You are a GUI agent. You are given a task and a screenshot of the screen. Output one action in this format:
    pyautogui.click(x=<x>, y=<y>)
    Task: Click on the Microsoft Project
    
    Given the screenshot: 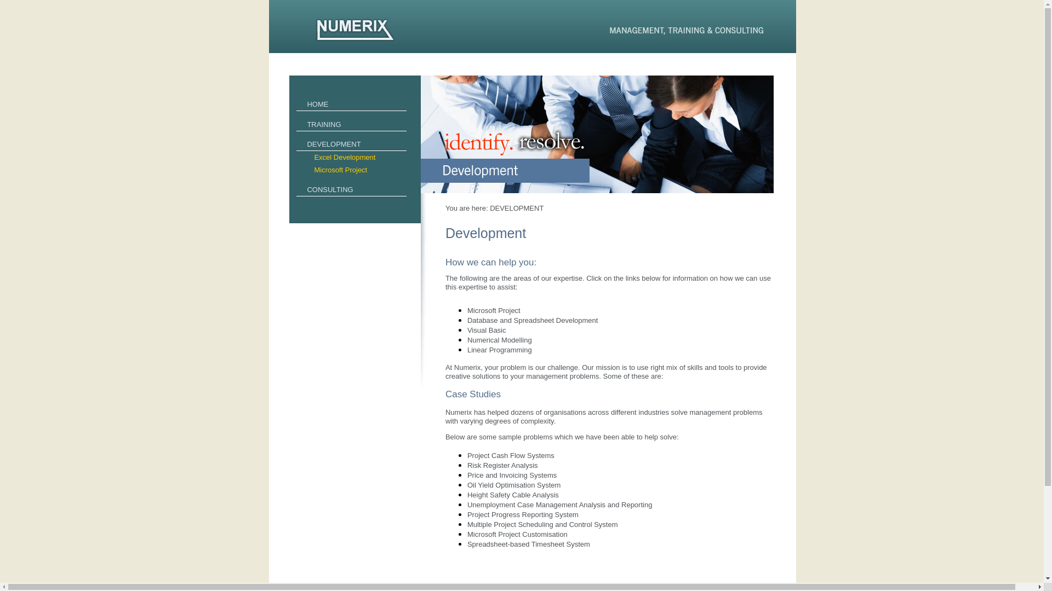 What is the action you would take?
    pyautogui.click(x=355, y=170)
    